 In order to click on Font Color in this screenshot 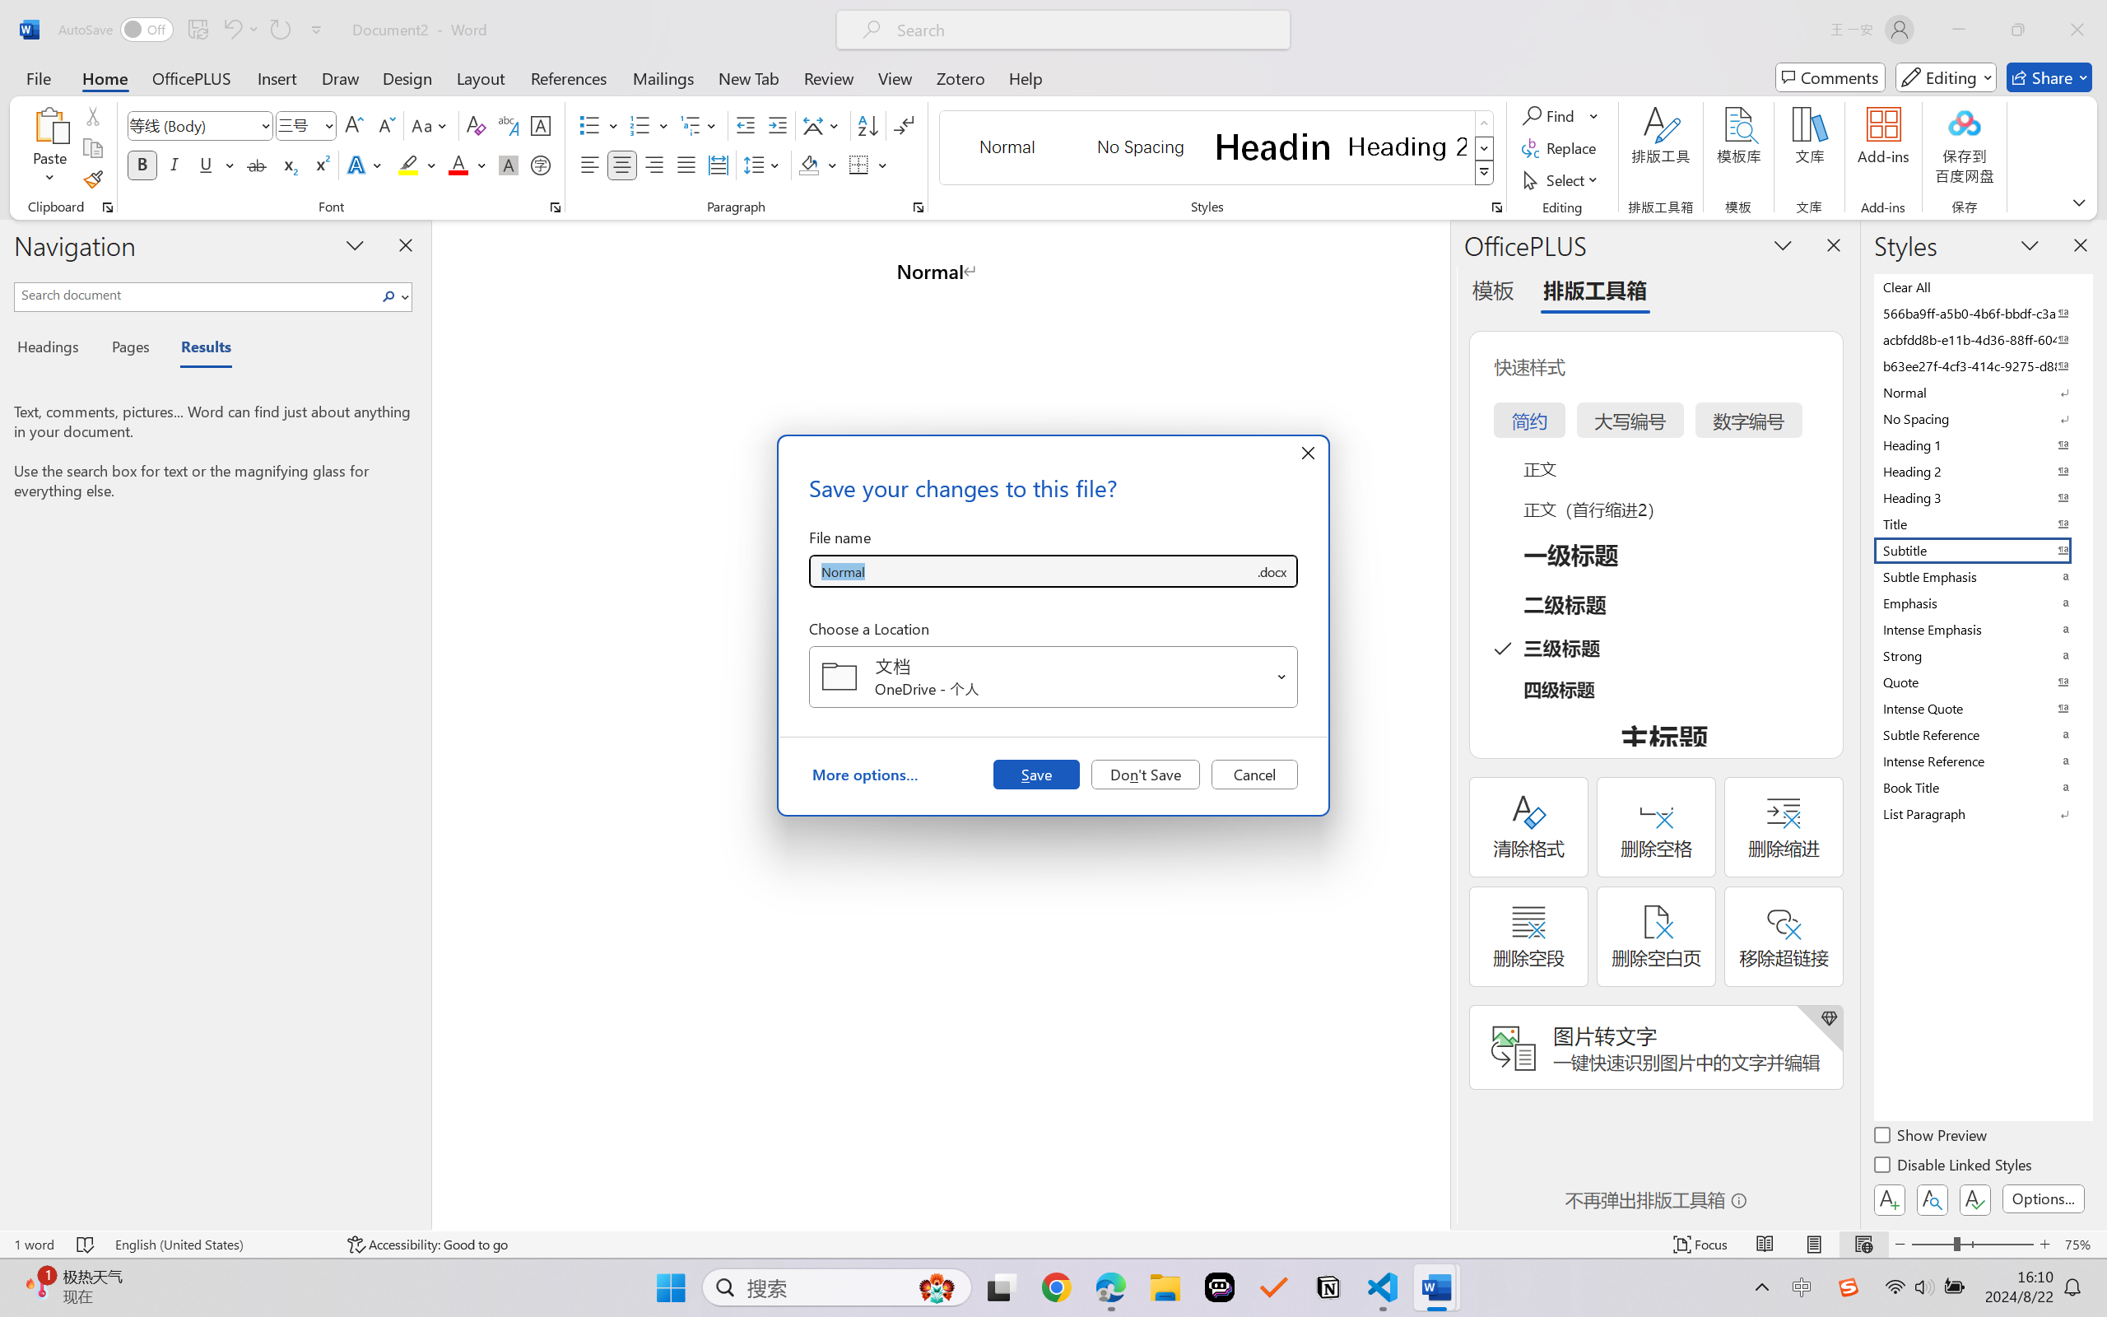, I will do `click(467, 165)`.